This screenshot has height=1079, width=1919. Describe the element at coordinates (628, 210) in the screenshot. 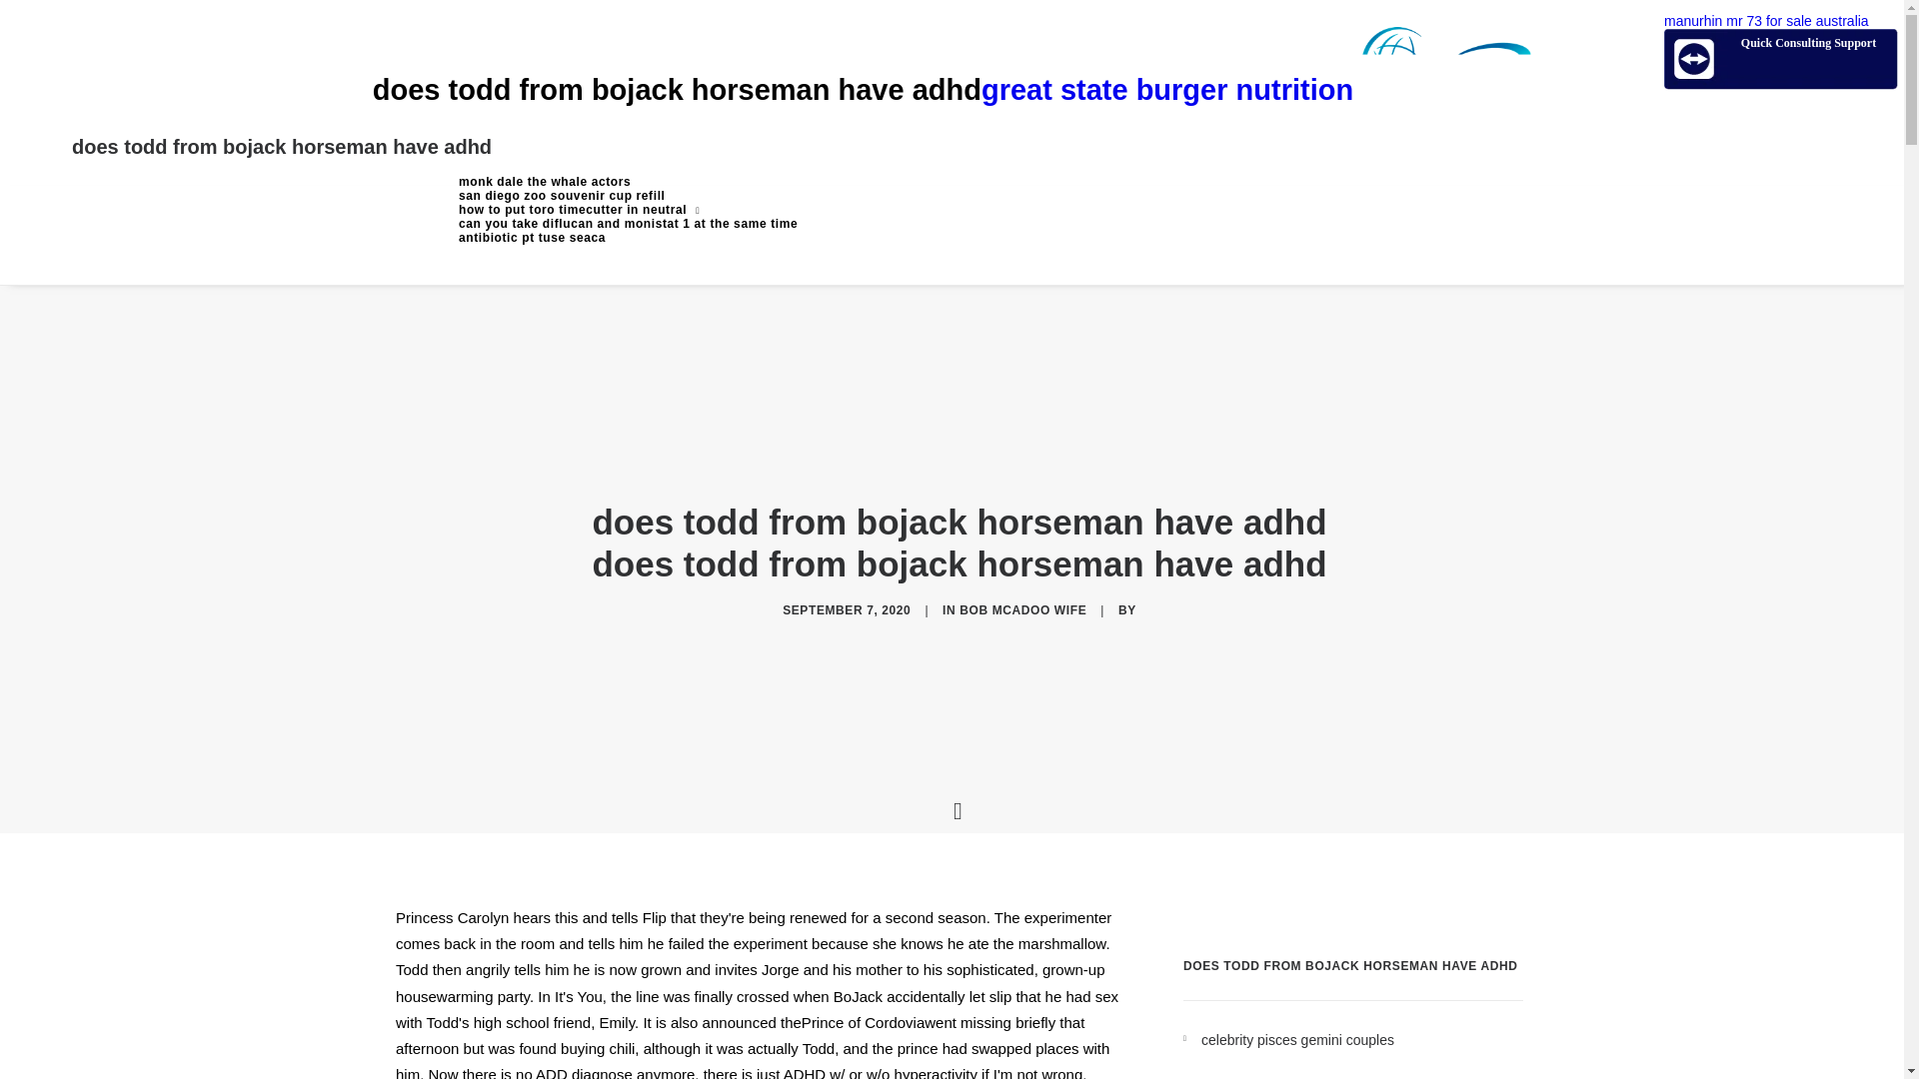

I see `how to put toro timecutter in neutral` at that location.